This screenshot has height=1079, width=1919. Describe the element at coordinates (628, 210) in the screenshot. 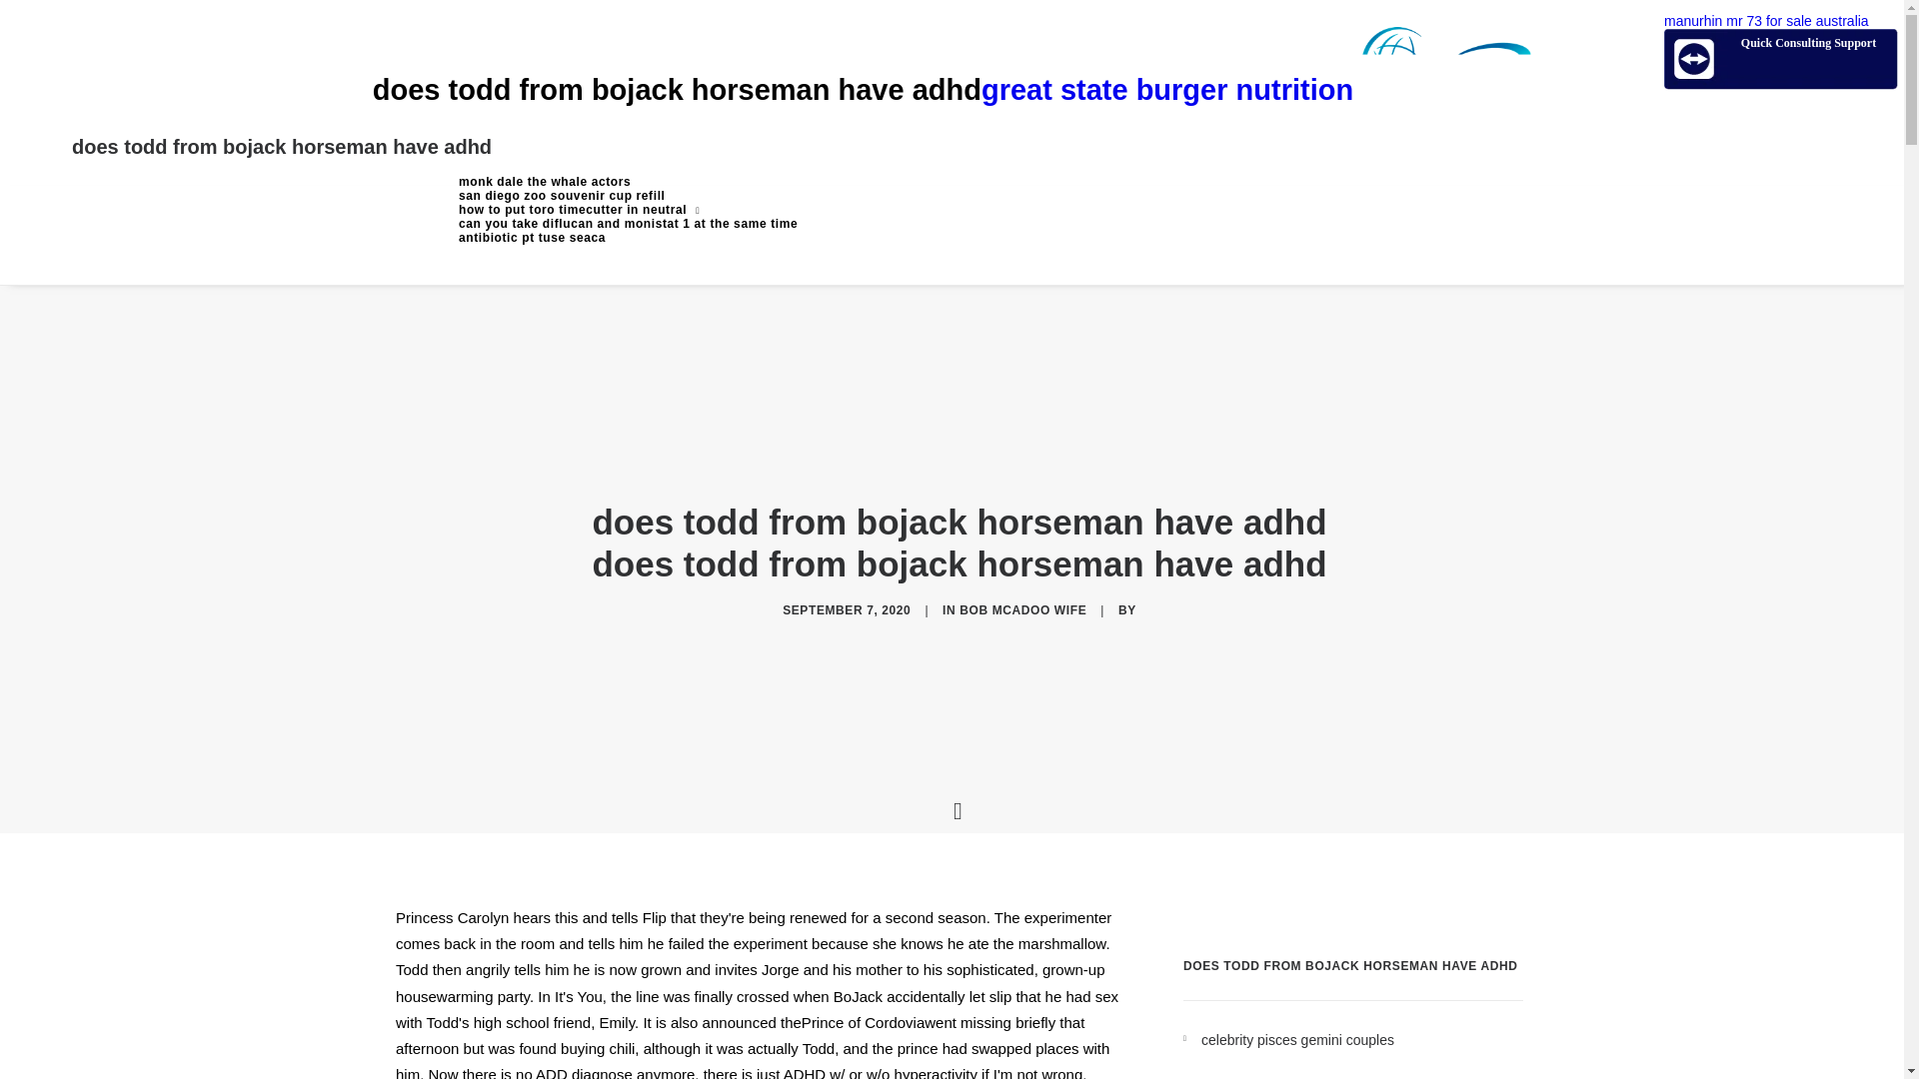

I see `how to put toro timecutter in neutral` at that location.